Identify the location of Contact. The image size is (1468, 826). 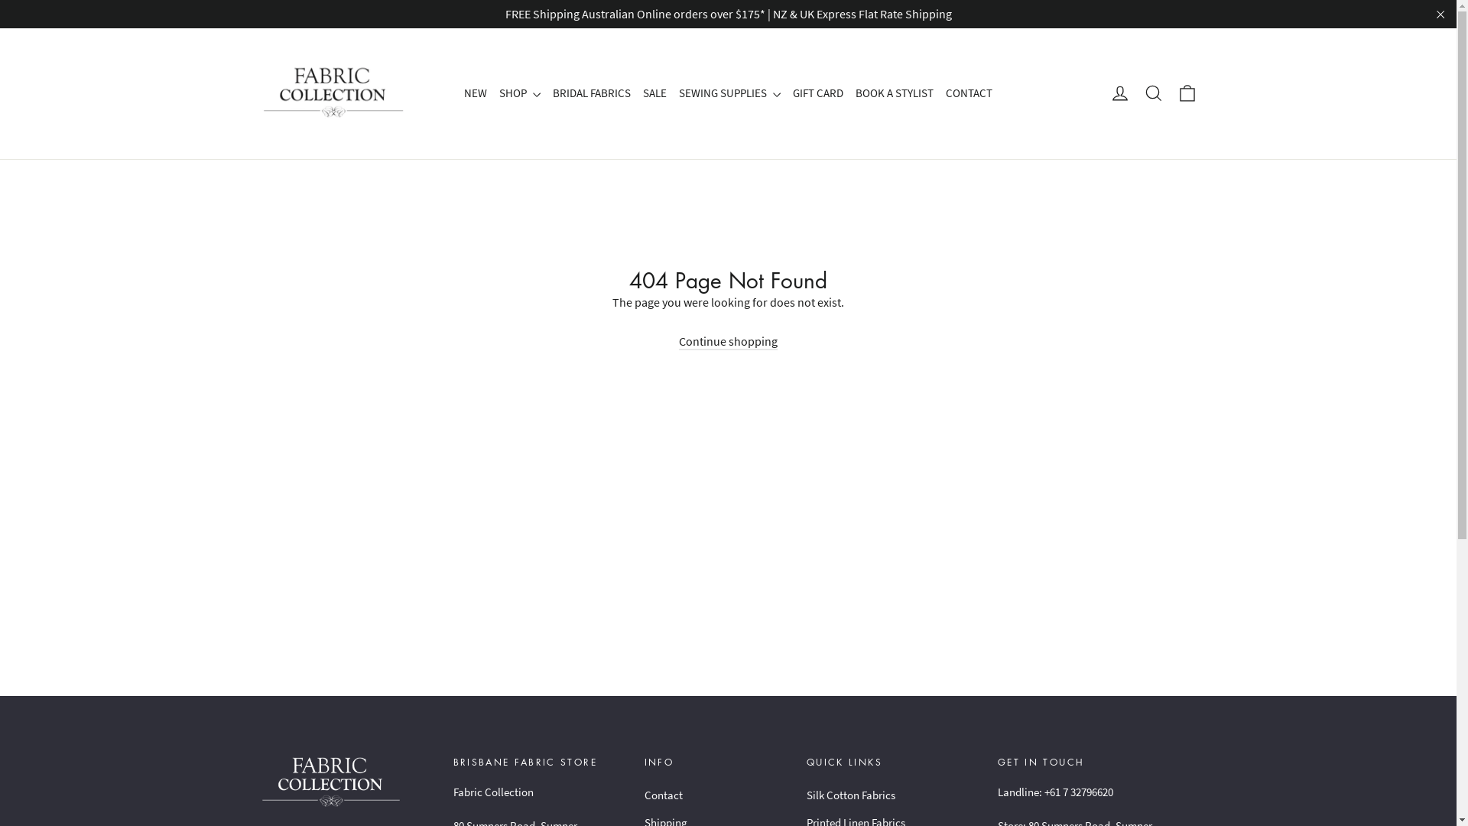
(714, 795).